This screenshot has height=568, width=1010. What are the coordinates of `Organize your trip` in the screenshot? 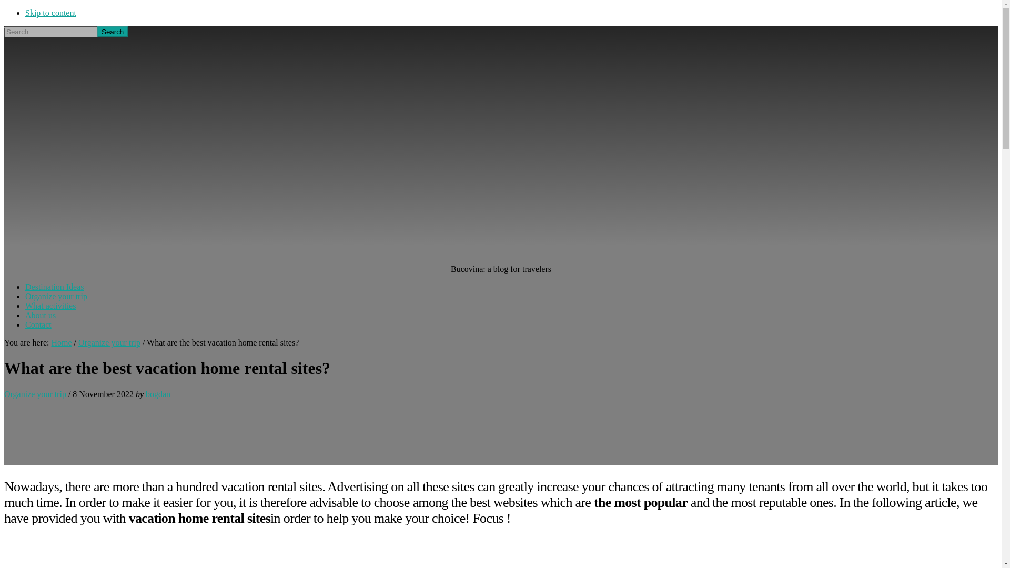 It's located at (35, 394).